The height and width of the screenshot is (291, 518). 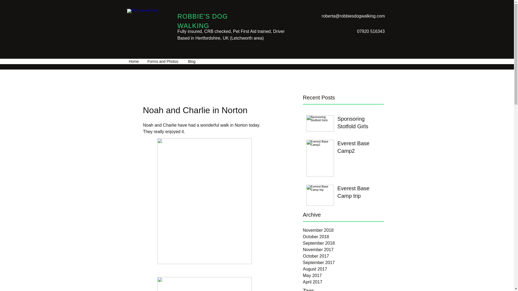 I want to click on Sponsoring Stotfold Girls, so click(x=359, y=123).